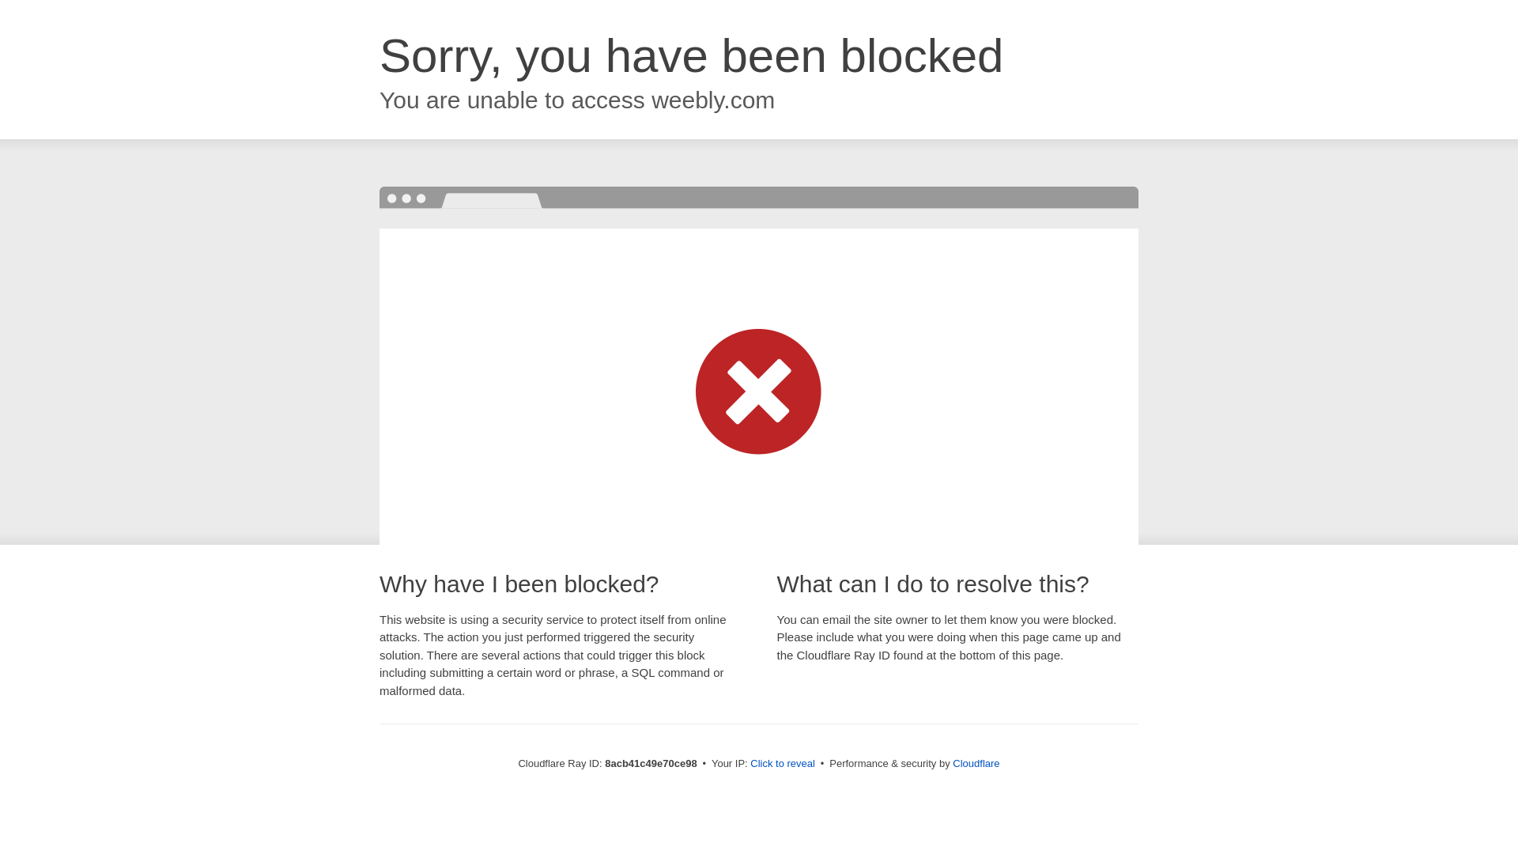  Describe the element at coordinates (976, 763) in the screenshot. I see `Cloudflare` at that location.